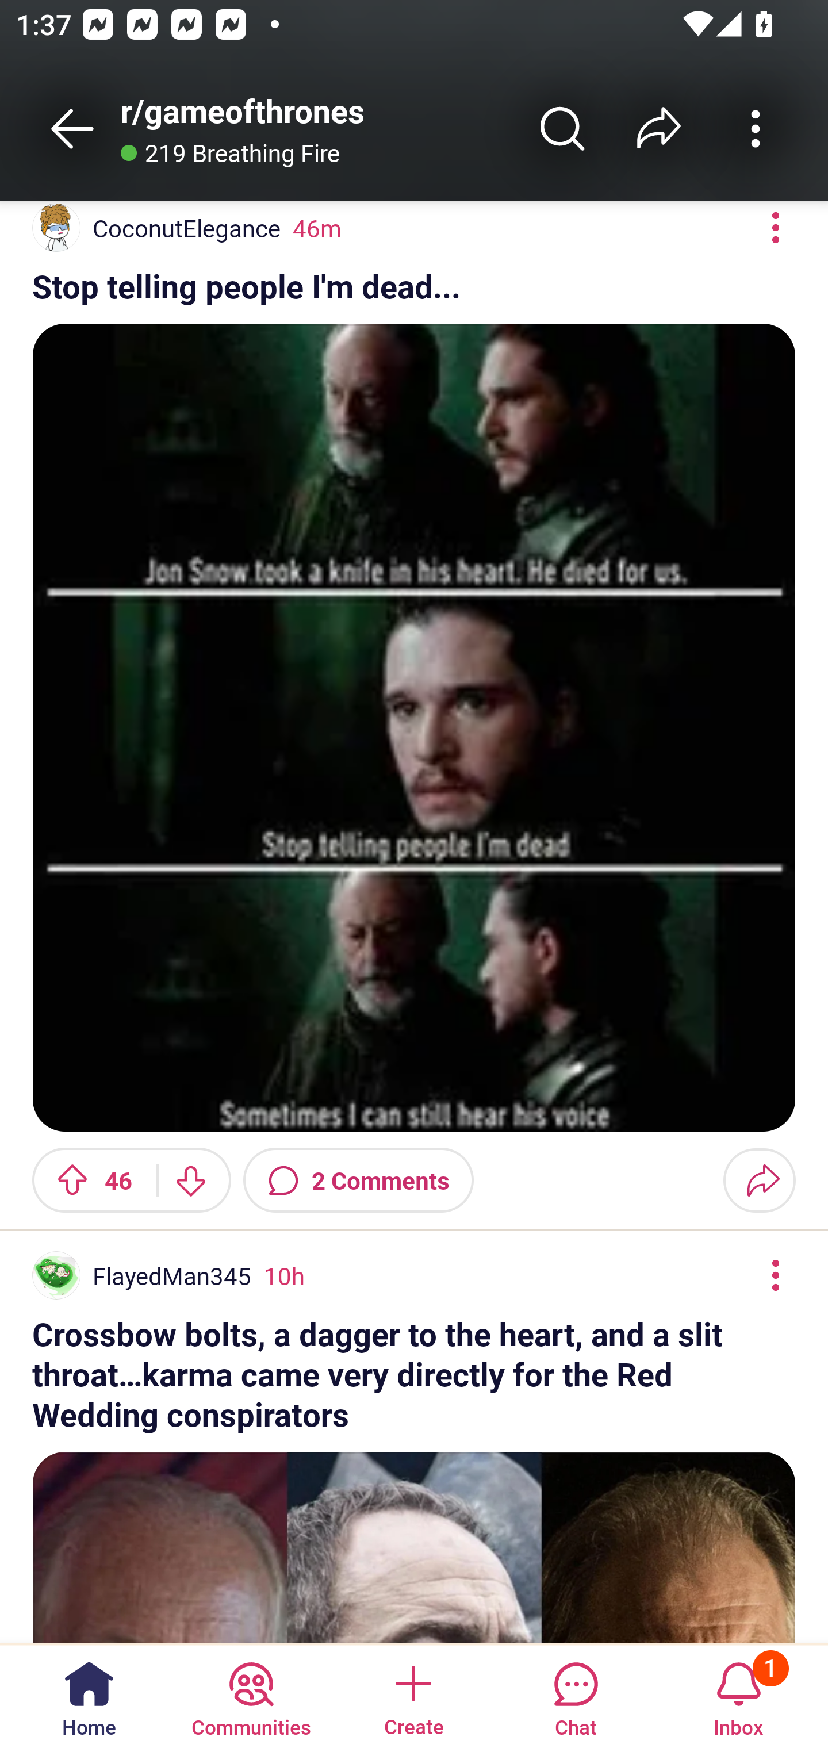 The width and height of the screenshot is (828, 1748). What do you see at coordinates (738, 1695) in the screenshot?
I see `Inbox, has 1 notification 1 Inbox` at bounding box center [738, 1695].